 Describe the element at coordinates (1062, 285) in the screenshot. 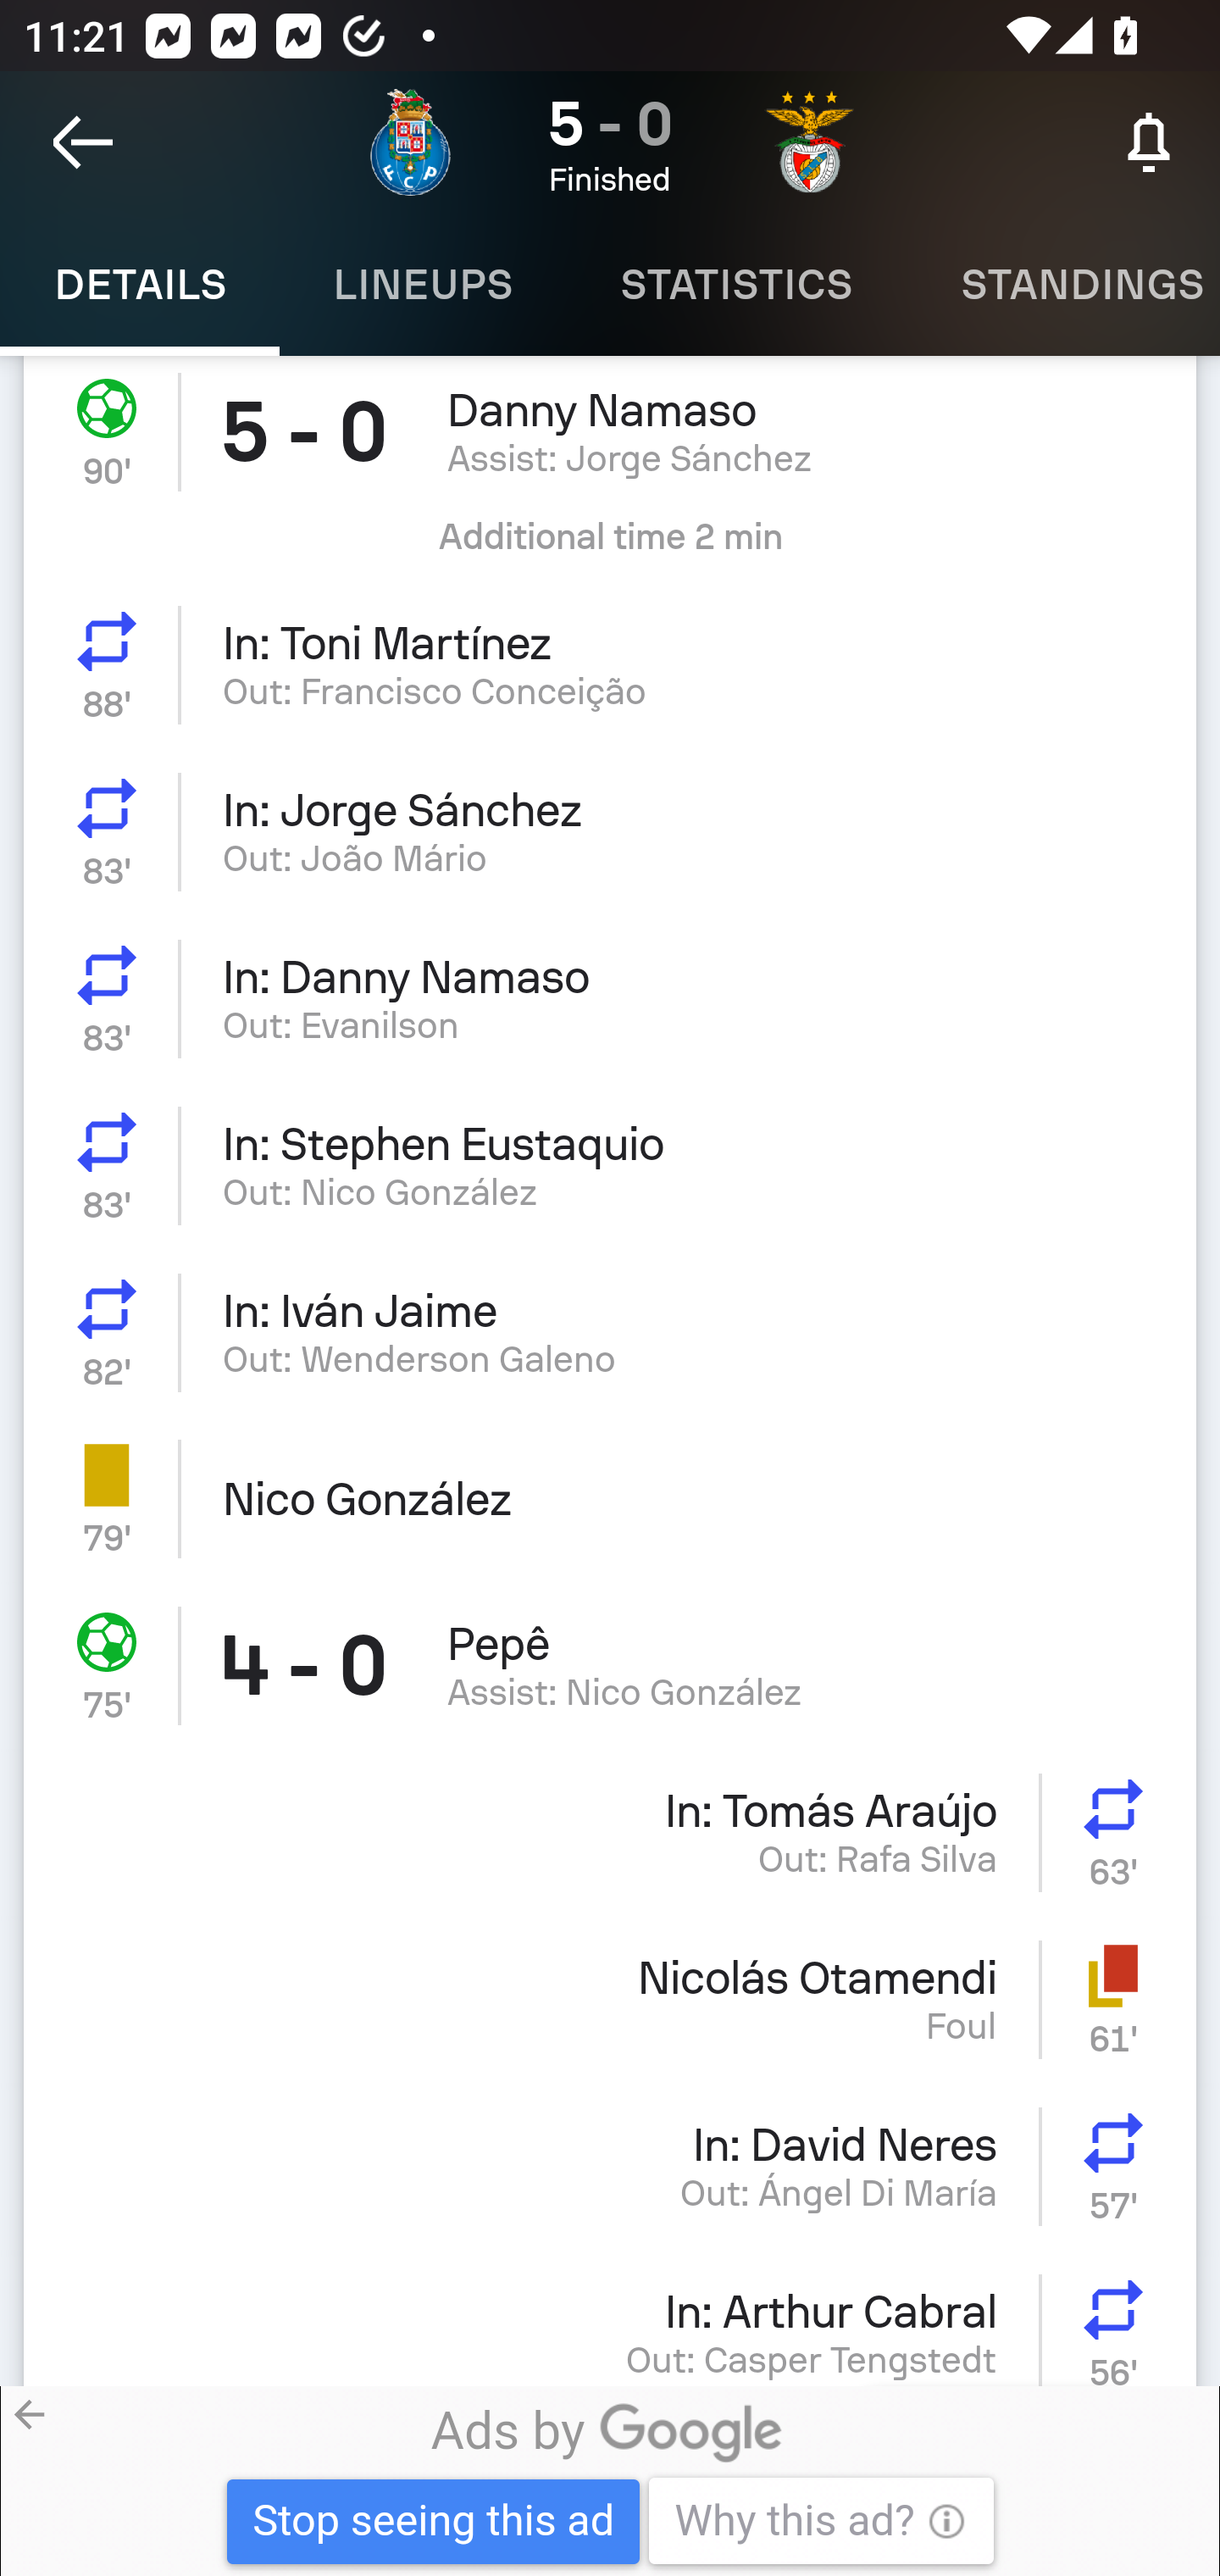

I see `Standings STANDINGS` at that location.